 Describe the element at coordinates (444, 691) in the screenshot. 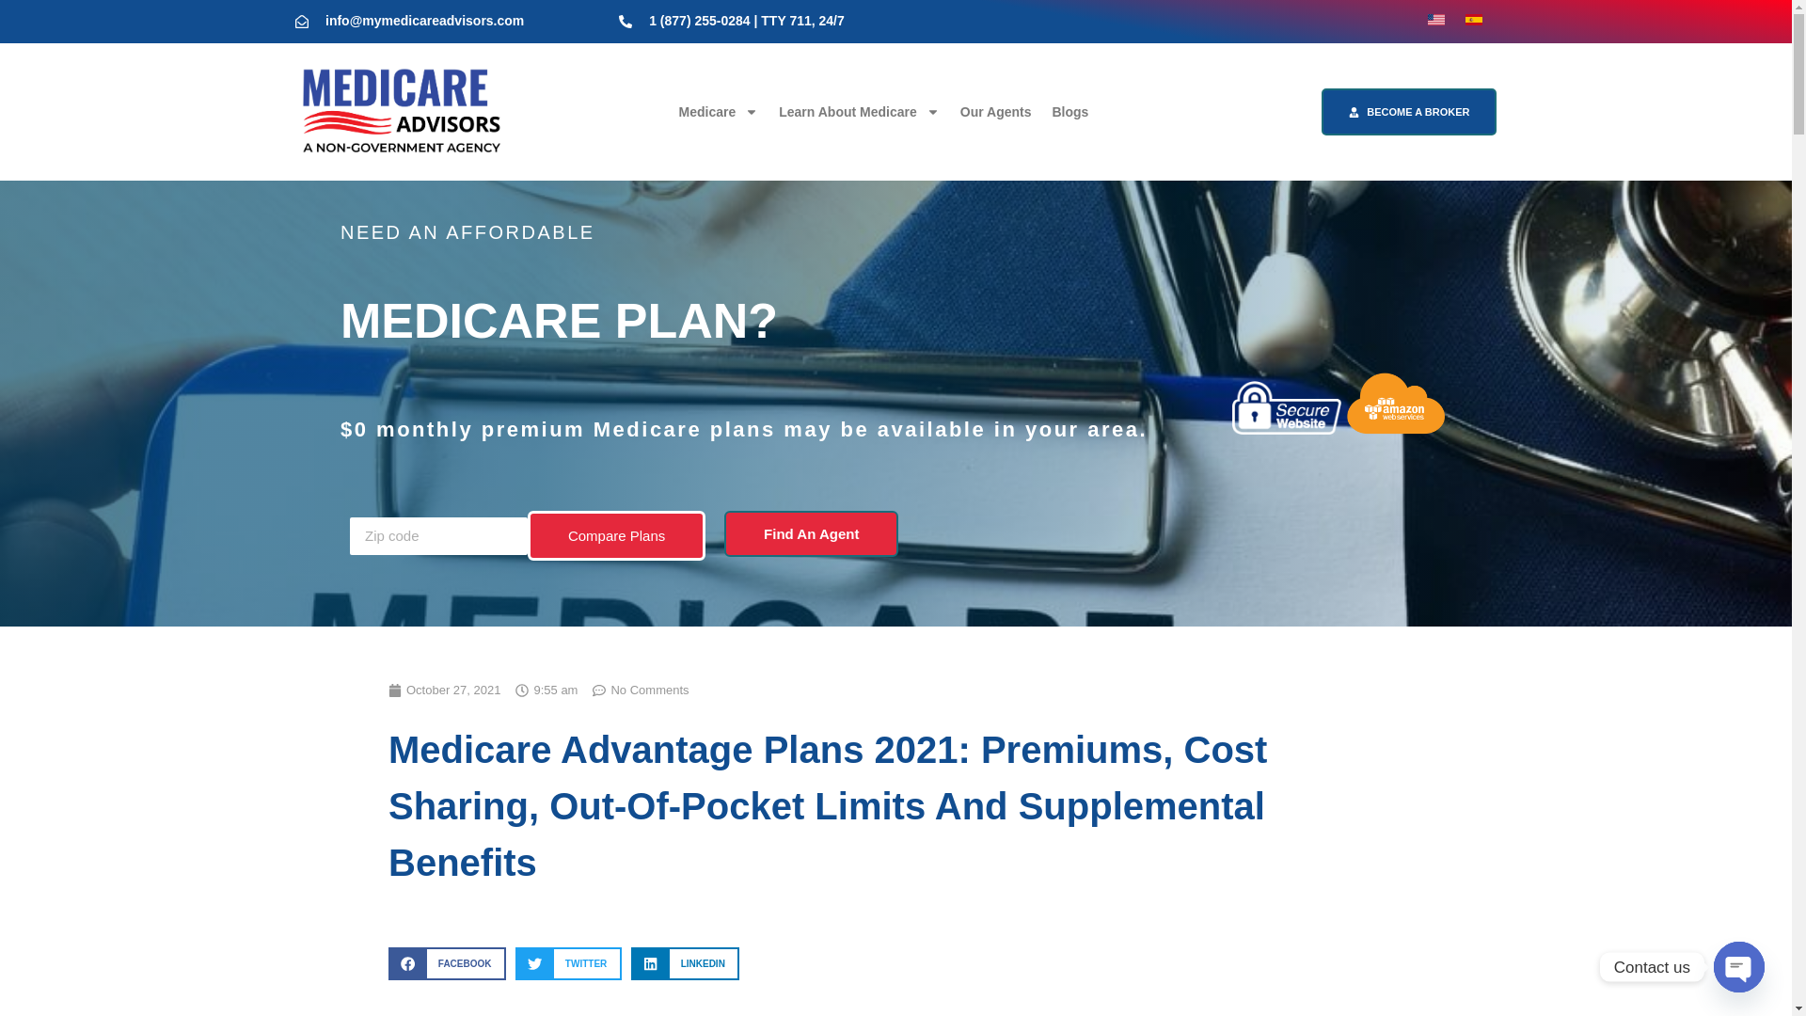

I see `October 27, 2021` at that location.